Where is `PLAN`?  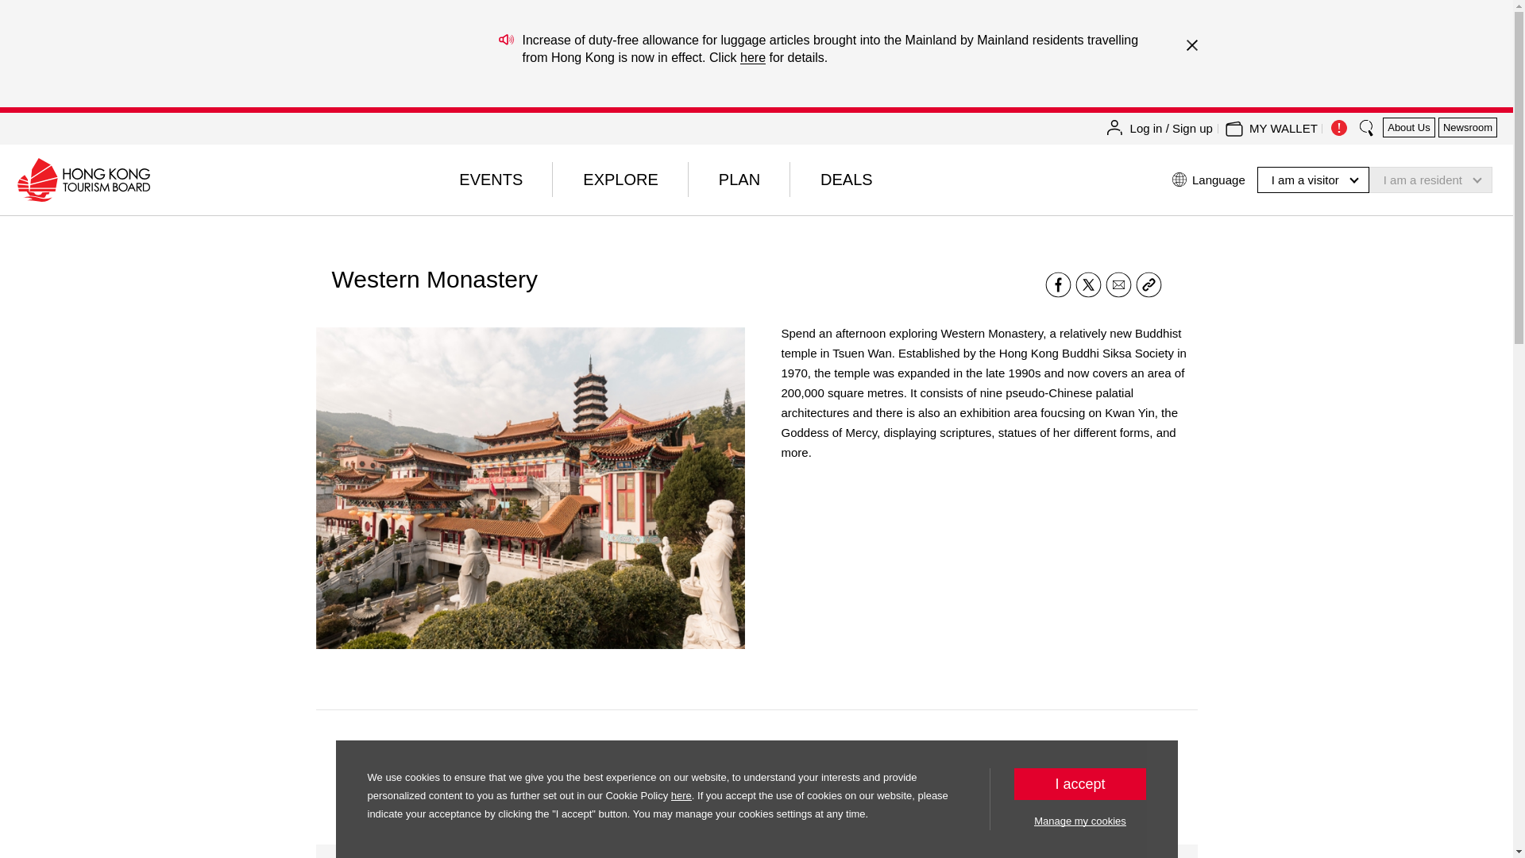
PLAN is located at coordinates (739, 180).